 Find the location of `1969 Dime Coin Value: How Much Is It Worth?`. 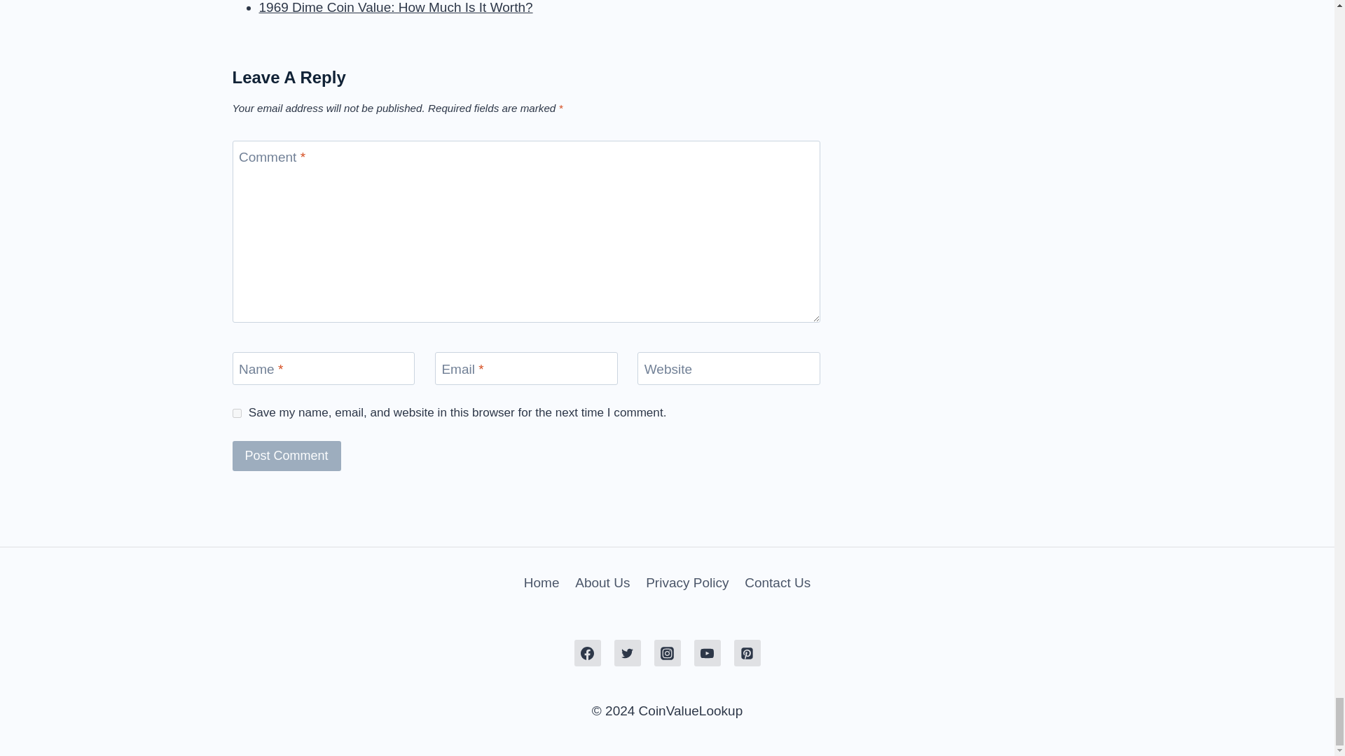

1969 Dime Coin Value: How Much Is It Worth? is located at coordinates (396, 7).